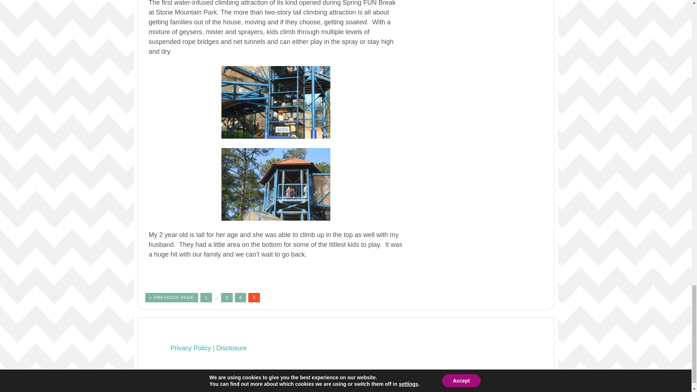 Image resolution: width=697 pixels, height=392 pixels. What do you see at coordinates (241, 297) in the screenshot?
I see `4` at bounding box center [241, 297].